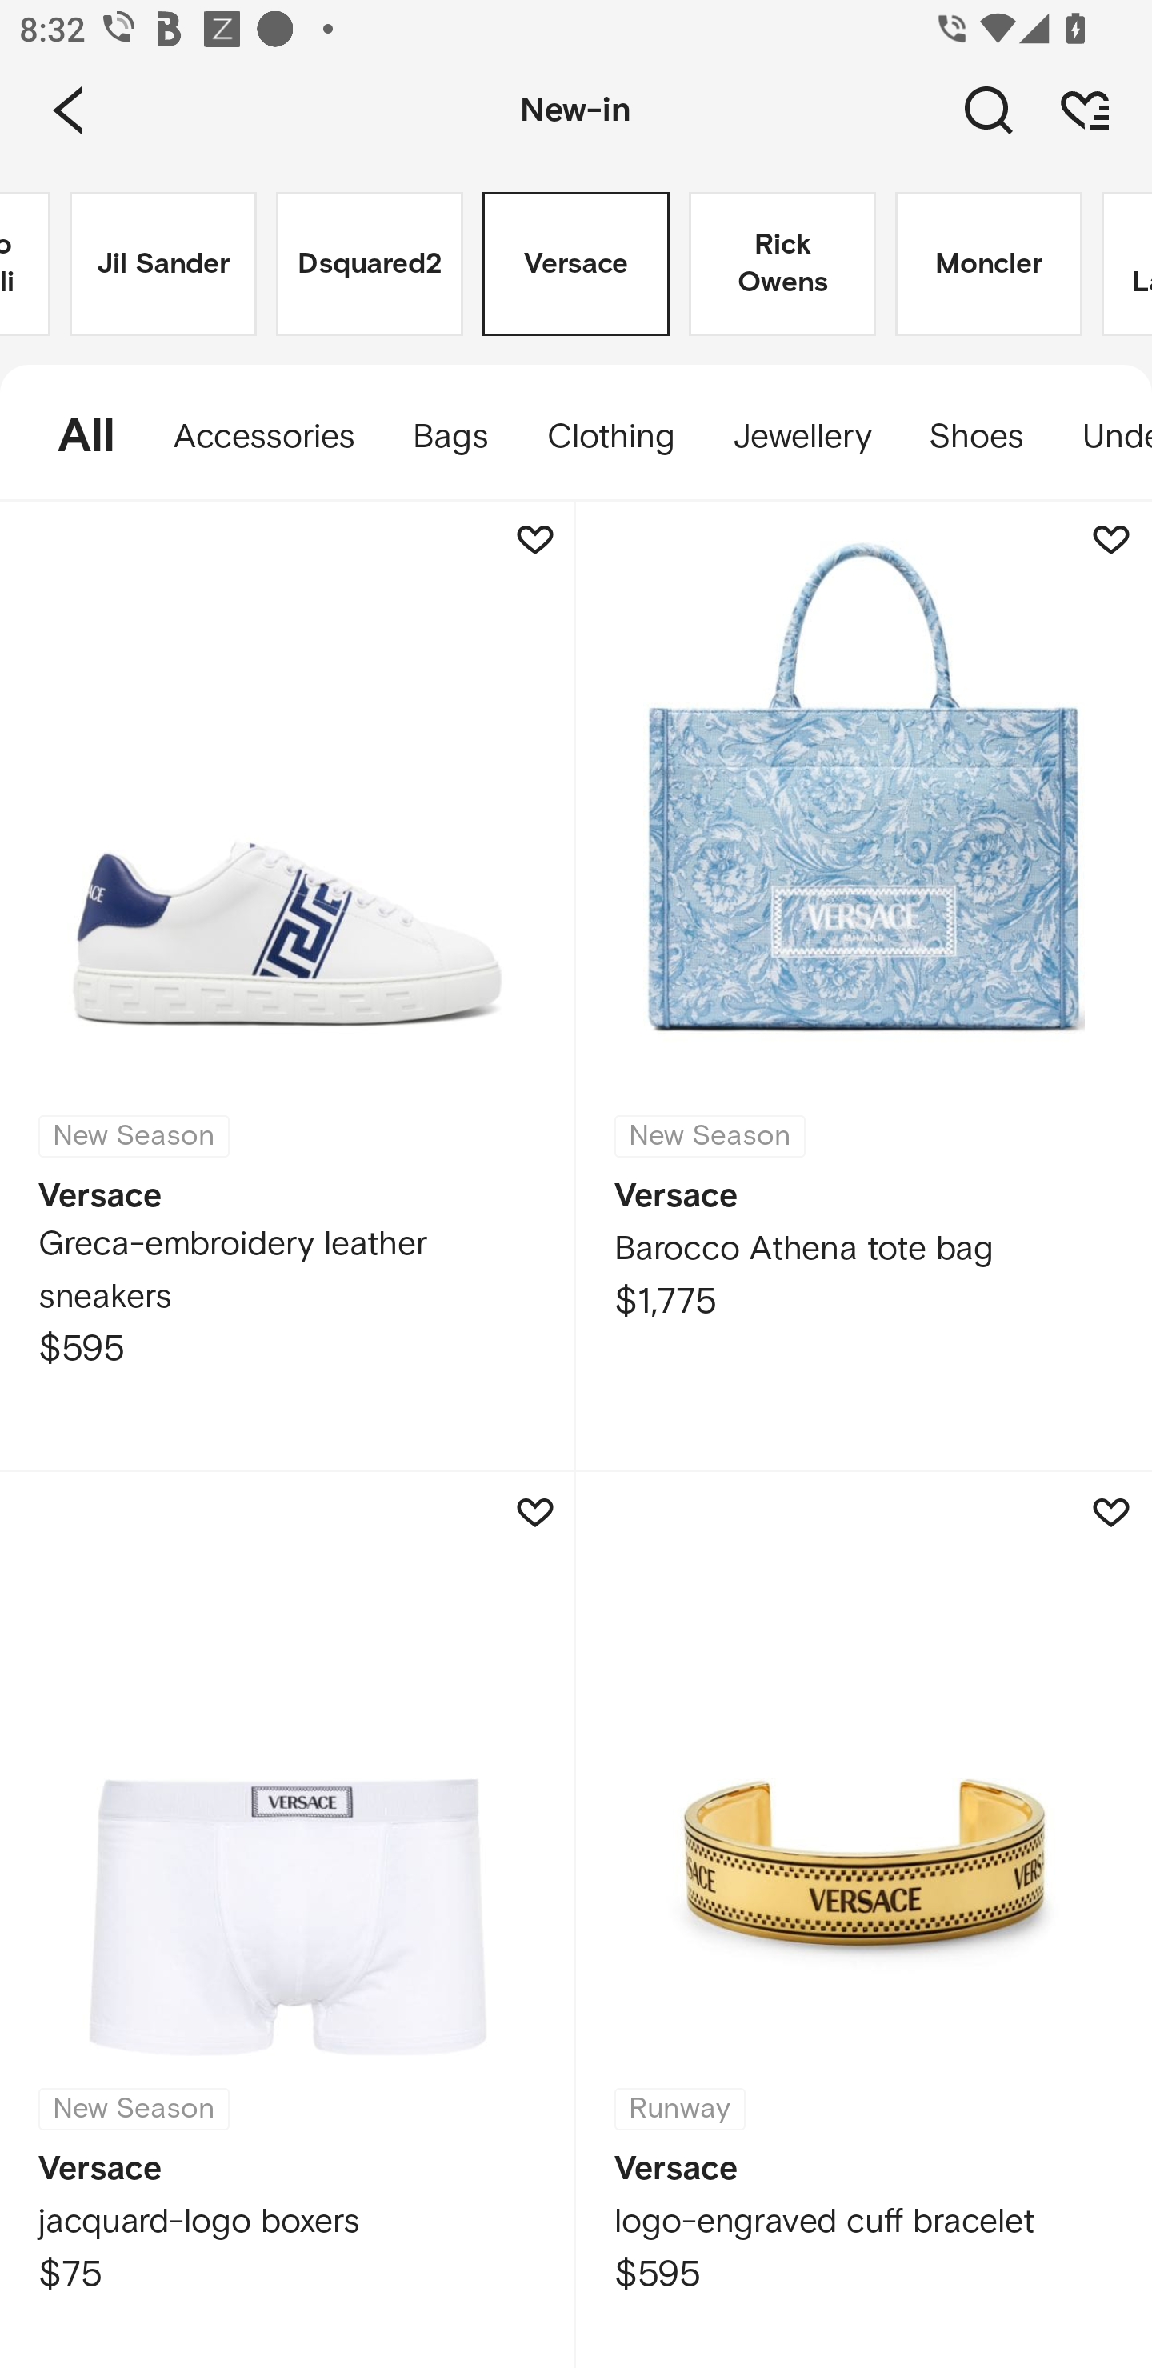  Describe the element at coordinates (72, 437) in the screenshot. I see `All` at that location.